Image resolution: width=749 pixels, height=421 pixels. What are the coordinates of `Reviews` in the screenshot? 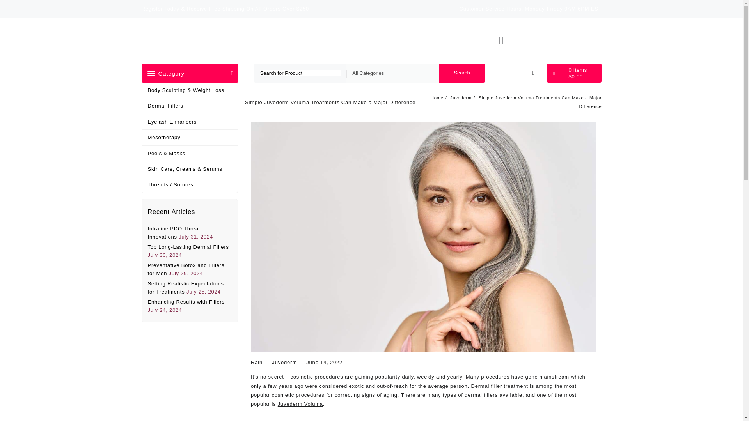 It's located at (289, 41).